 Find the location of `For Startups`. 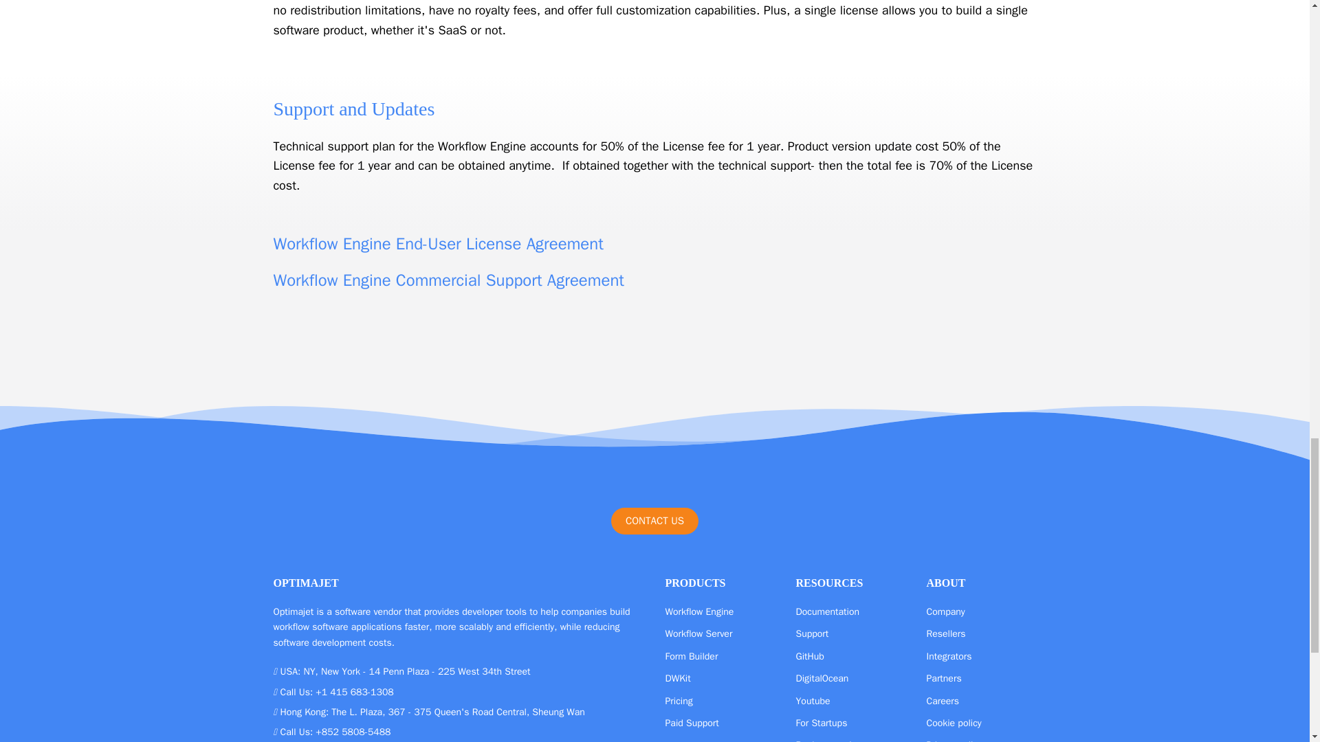

For Startups is located at coordinates (821, 723).